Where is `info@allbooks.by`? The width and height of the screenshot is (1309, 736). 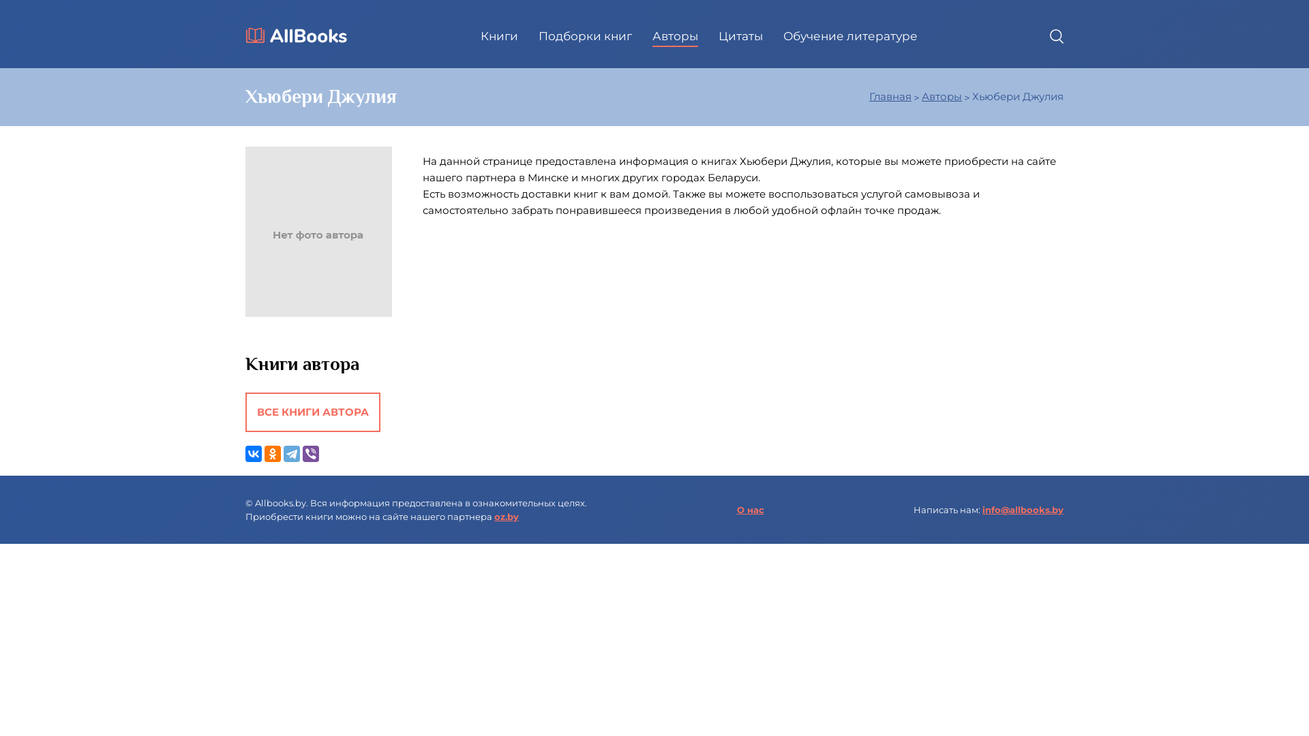
info@allbooks.by is located at coordinates (1023, 510).